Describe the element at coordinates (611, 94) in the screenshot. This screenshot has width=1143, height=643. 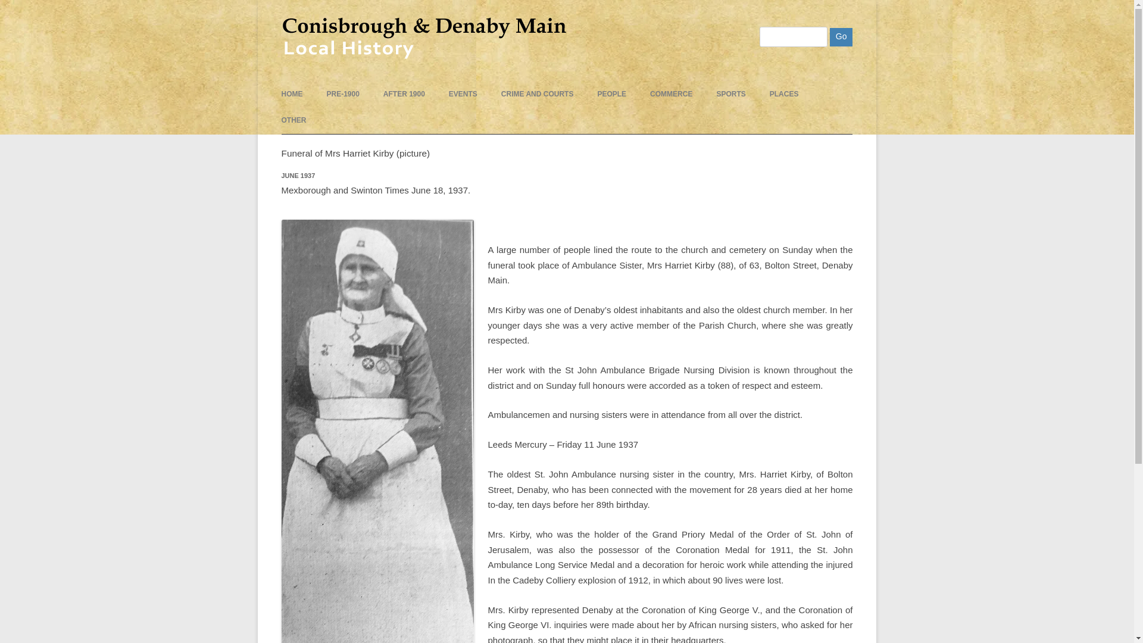
I see `PEOPLE` at that location.